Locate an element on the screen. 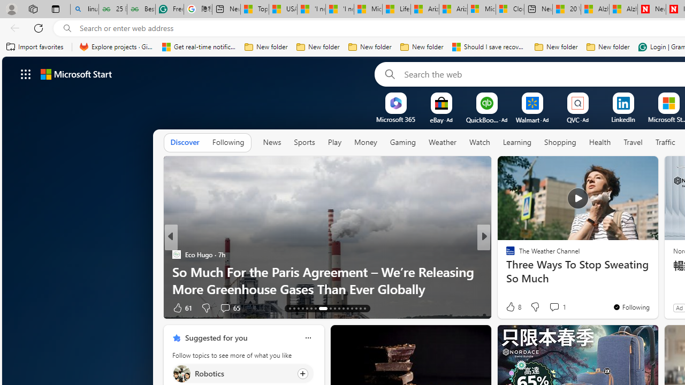  Lifestyle - MSN is located at coordinates (396, 10).